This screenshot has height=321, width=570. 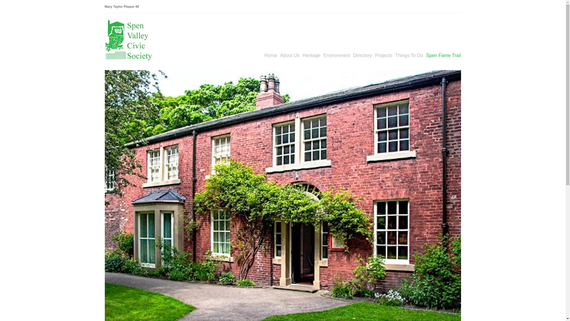 What do you see at coordinates (290, 55) in the screenshot?
I see `About Us` at bounding box center [290, 55].